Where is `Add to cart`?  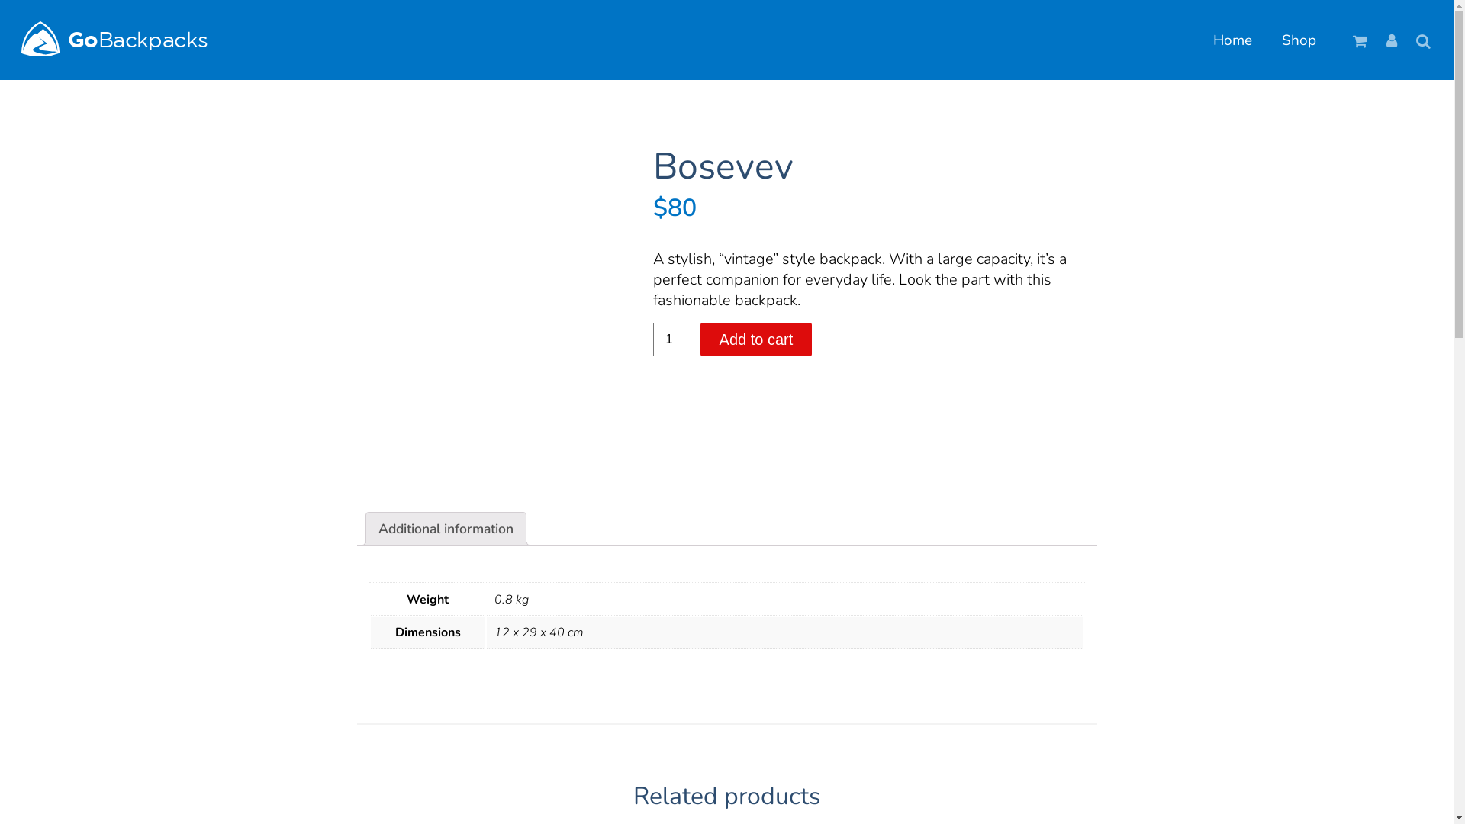 Add to cart is located at coordinates (757, 340).